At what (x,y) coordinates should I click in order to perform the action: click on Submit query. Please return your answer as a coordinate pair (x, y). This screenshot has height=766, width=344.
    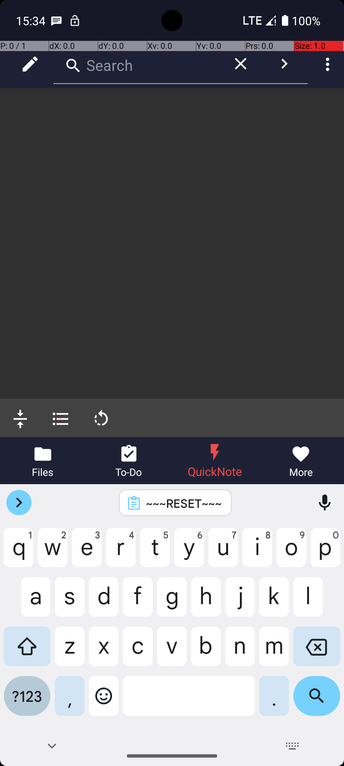
    Looking at the image, I should click on (284, 64).